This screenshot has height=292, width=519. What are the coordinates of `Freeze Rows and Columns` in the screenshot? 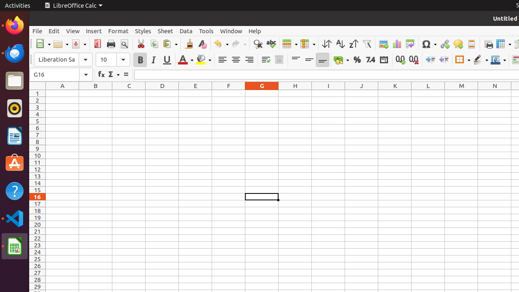 It's located at (504, 44).